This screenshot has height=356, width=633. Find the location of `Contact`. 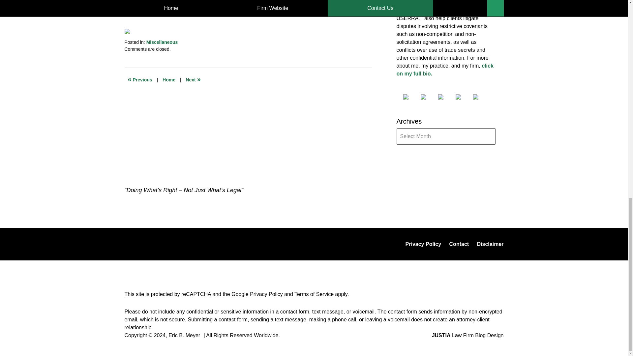

Contact is located at coordinates (459, 244).